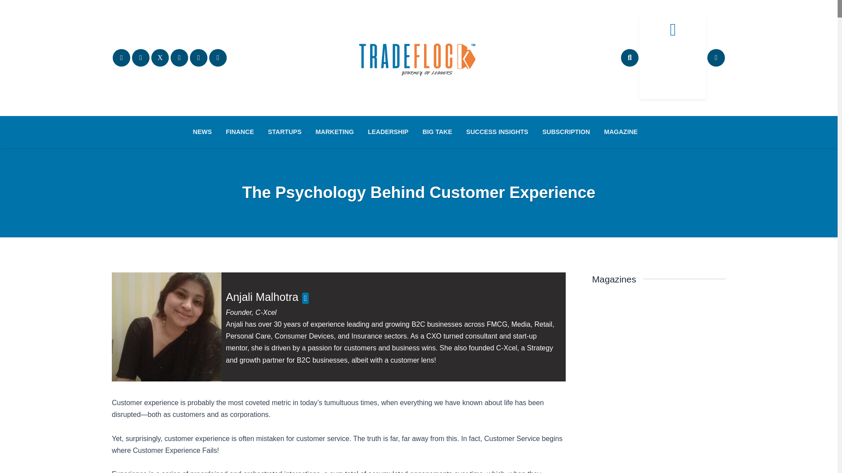 The image size is (842, 473). What do you see at coordinates (335, 131) in the screenshot?
I see `MARKETING` at bounding box center [335, 131].